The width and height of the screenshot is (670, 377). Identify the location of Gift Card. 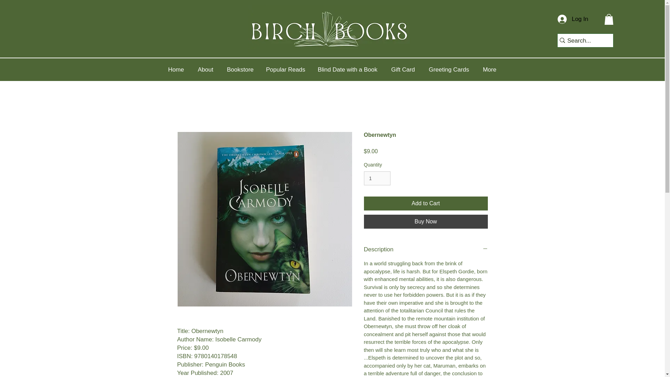
(403, 70).